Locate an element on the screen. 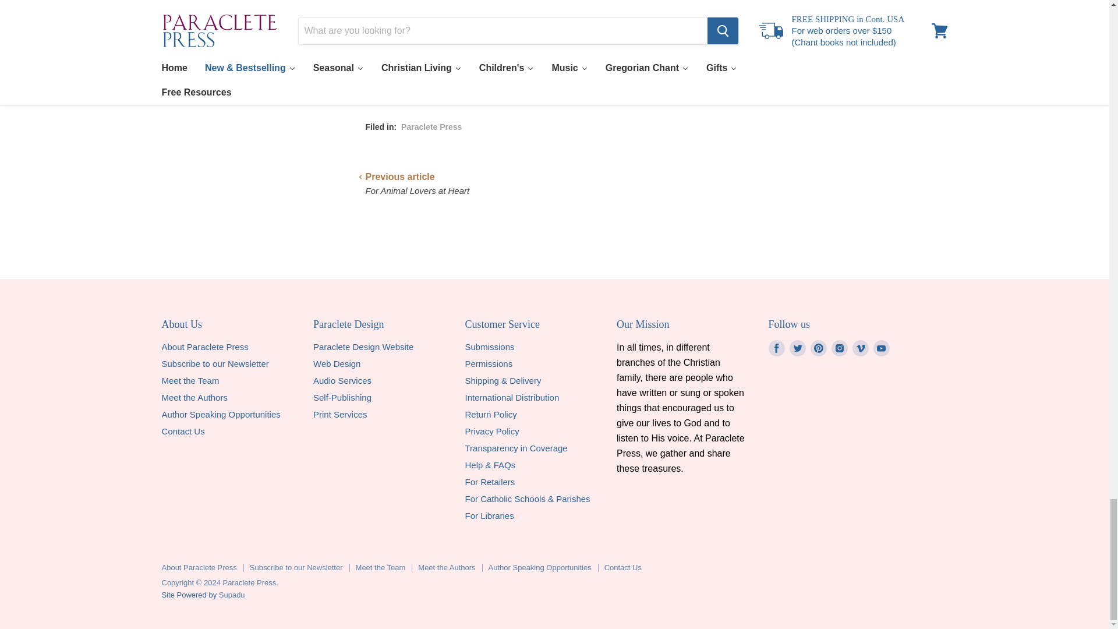  Show articles tagged Paraclete Press is located at coordinates (431, 126).